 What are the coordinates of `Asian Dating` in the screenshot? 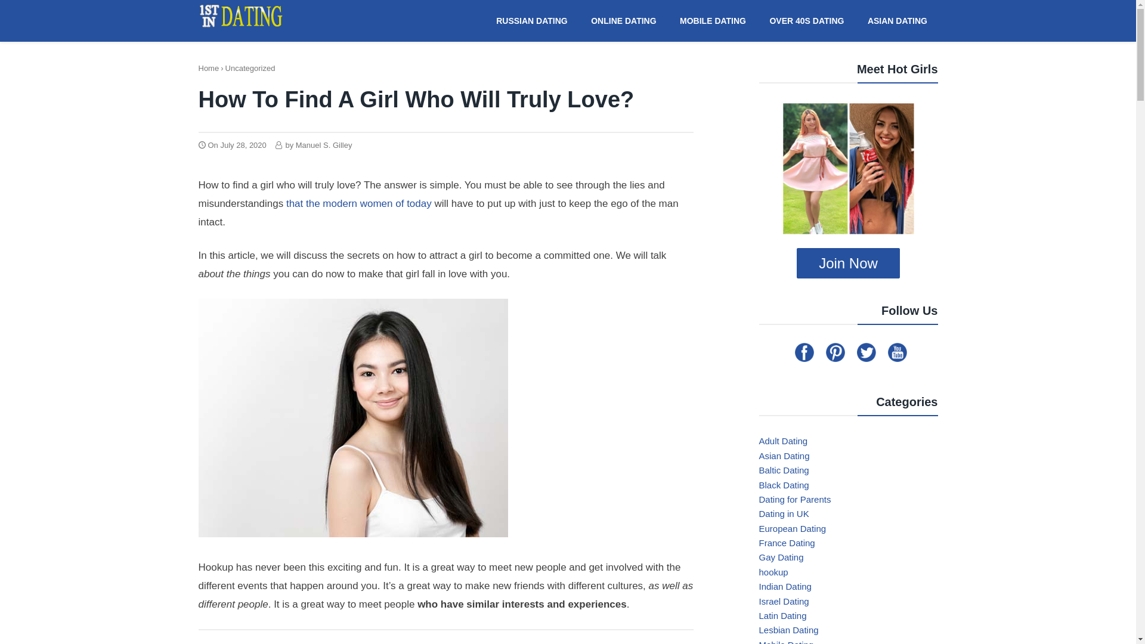 It's located at (784, 456).